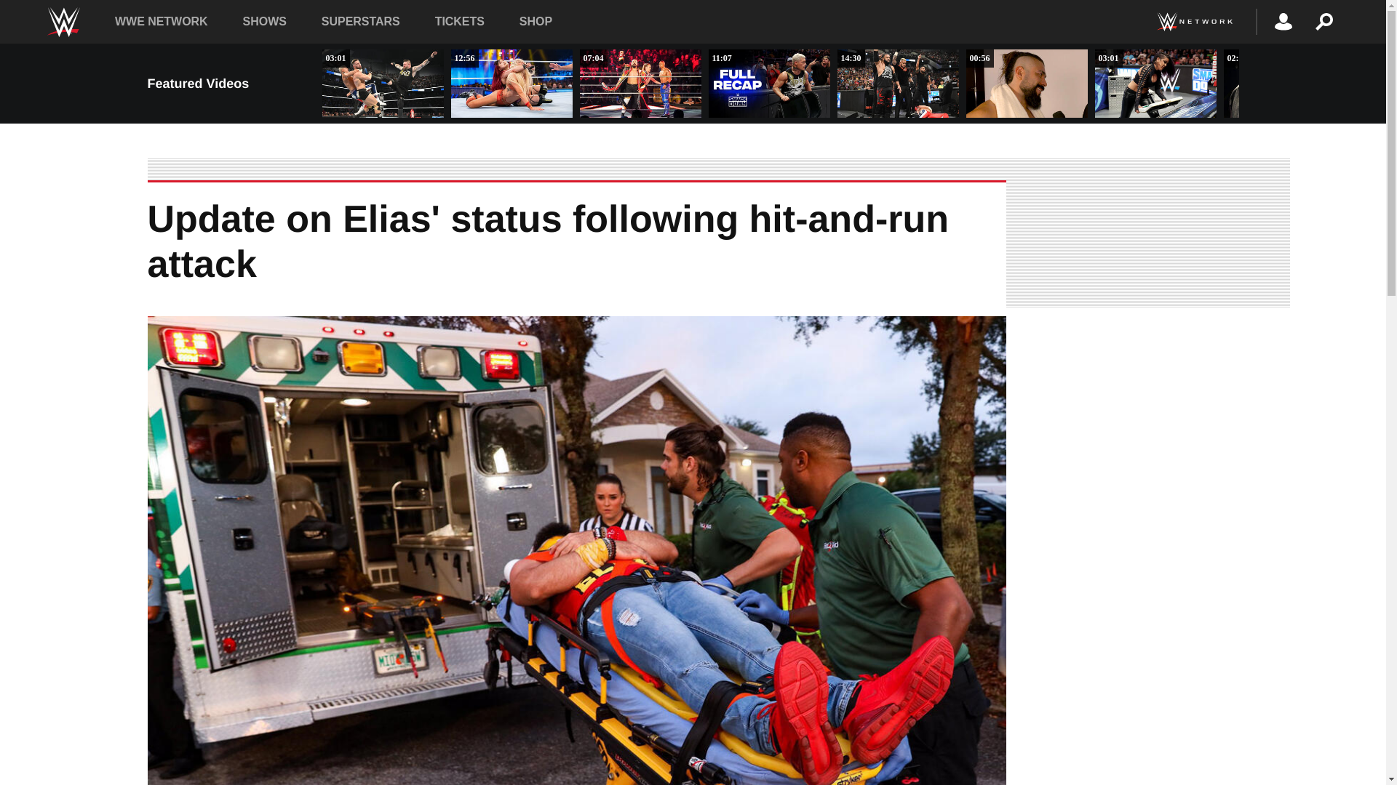 The height and width of the screenshot is (785, 1397). I want to click on SHOP, so click(536, 20).